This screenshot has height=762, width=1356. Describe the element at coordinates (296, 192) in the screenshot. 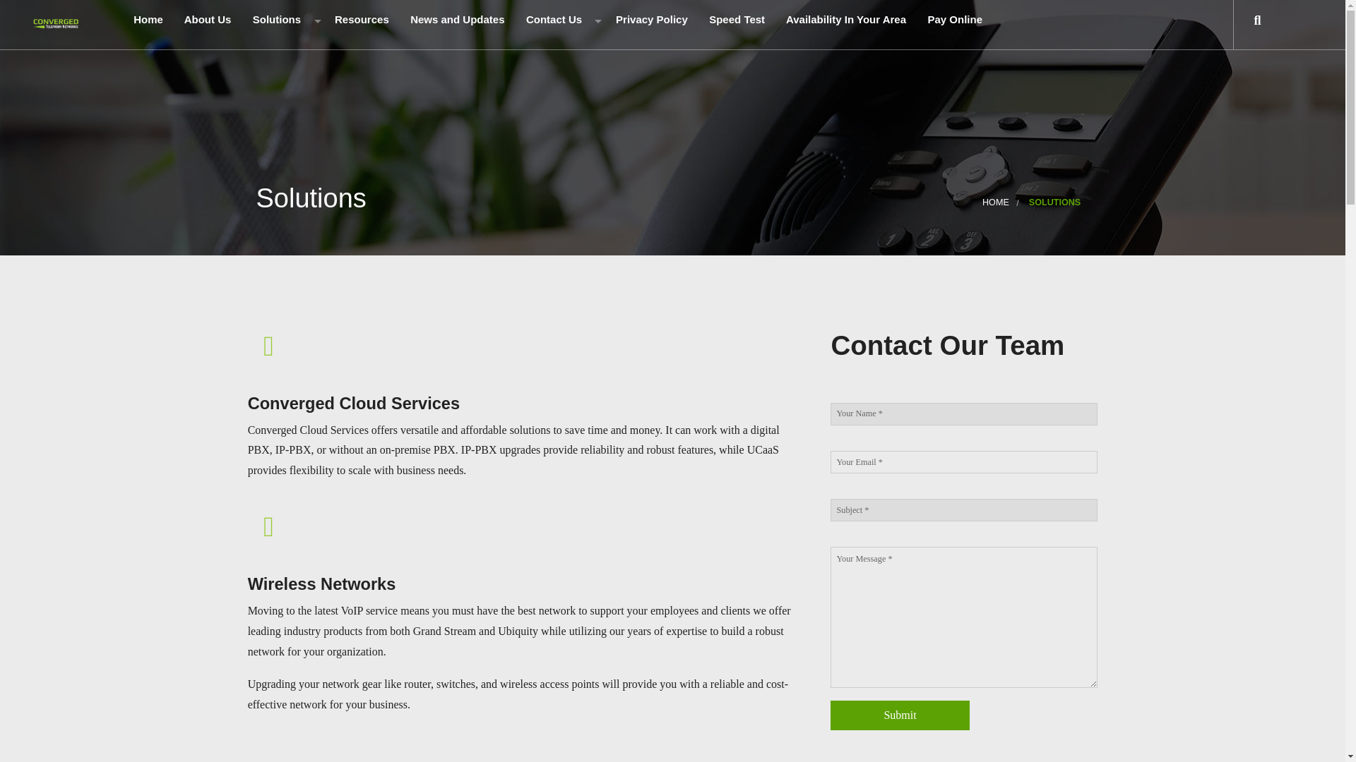

I see `Cyber Security` at that location.